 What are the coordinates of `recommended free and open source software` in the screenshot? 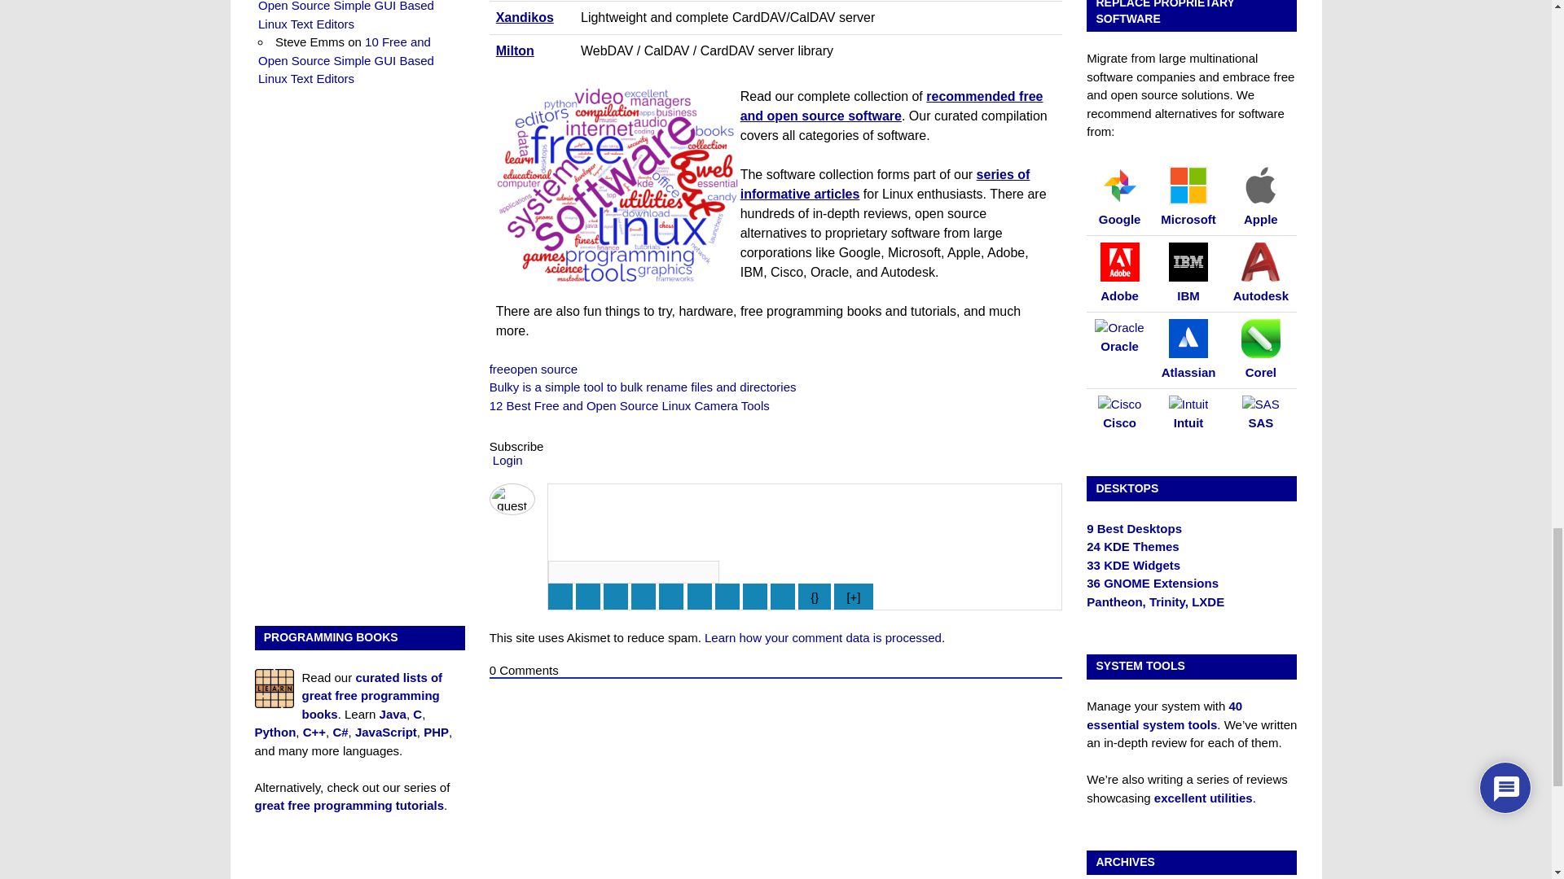 It's located at (891, 106).